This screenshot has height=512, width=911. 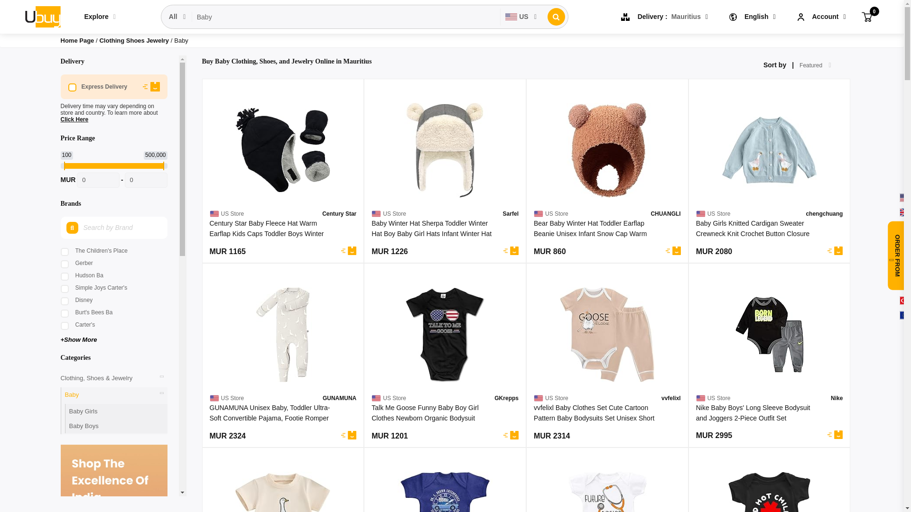 I want to click on US, so click(x=521, y=17).